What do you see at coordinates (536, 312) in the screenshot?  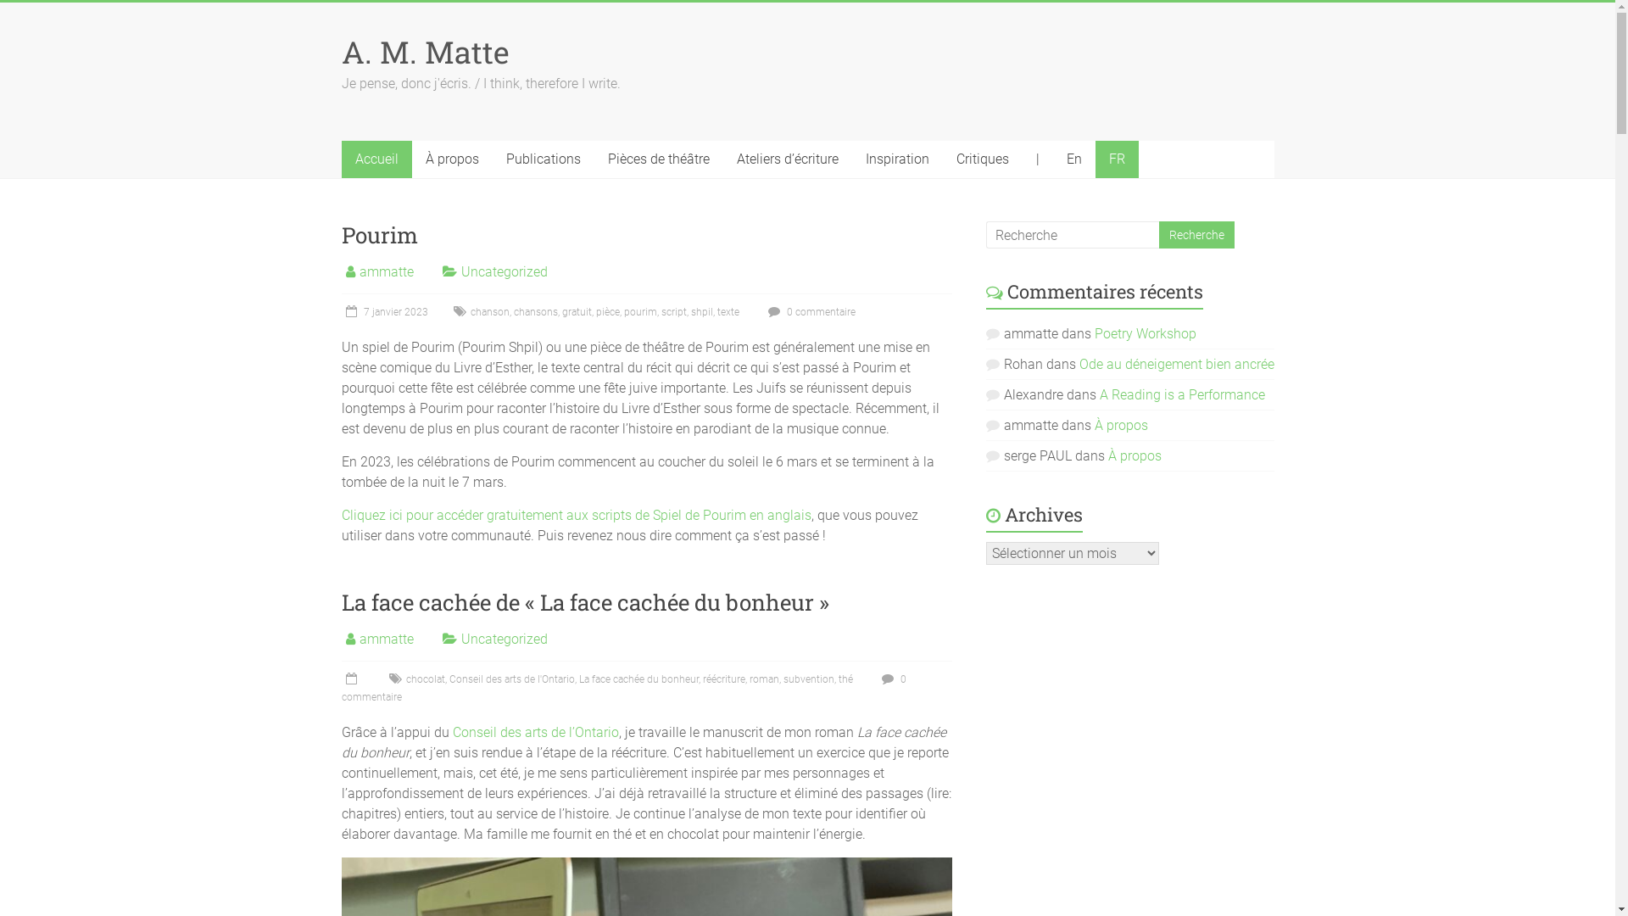 I see `chansons` at bounding box center [536, 312].